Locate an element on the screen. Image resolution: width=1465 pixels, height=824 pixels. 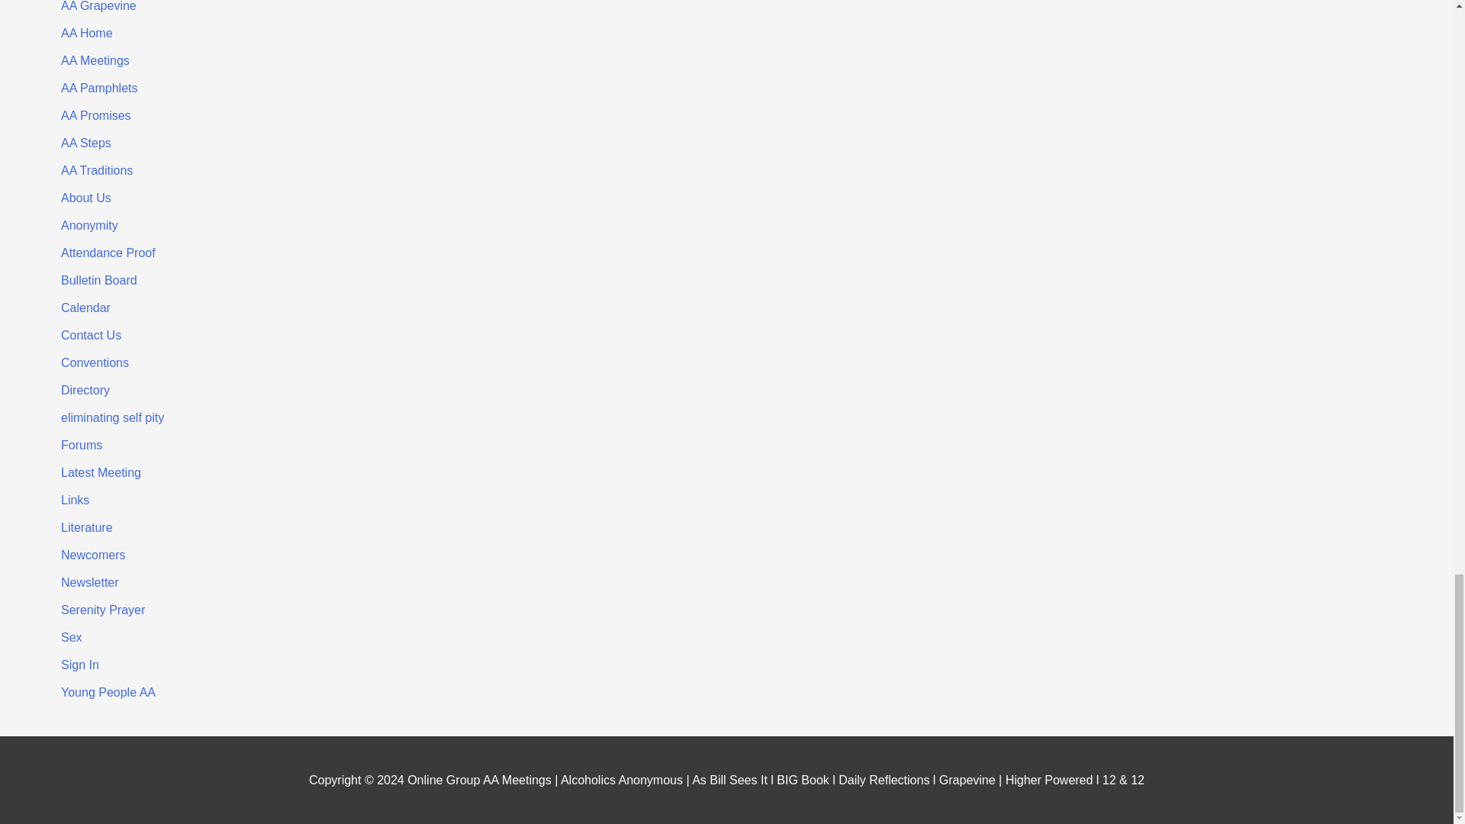
About Us is located at coordinates (85, 197).